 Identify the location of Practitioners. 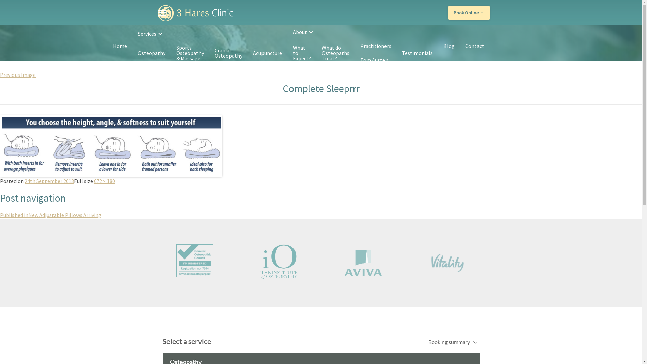
(375, 46).